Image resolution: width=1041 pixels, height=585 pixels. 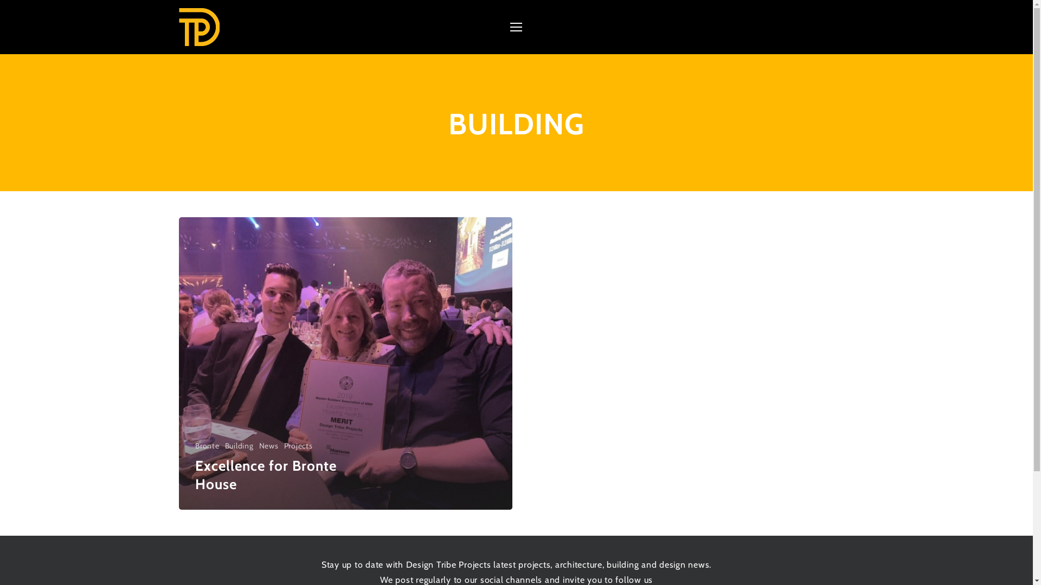 I want to click on News, so click(x=269, y=446).